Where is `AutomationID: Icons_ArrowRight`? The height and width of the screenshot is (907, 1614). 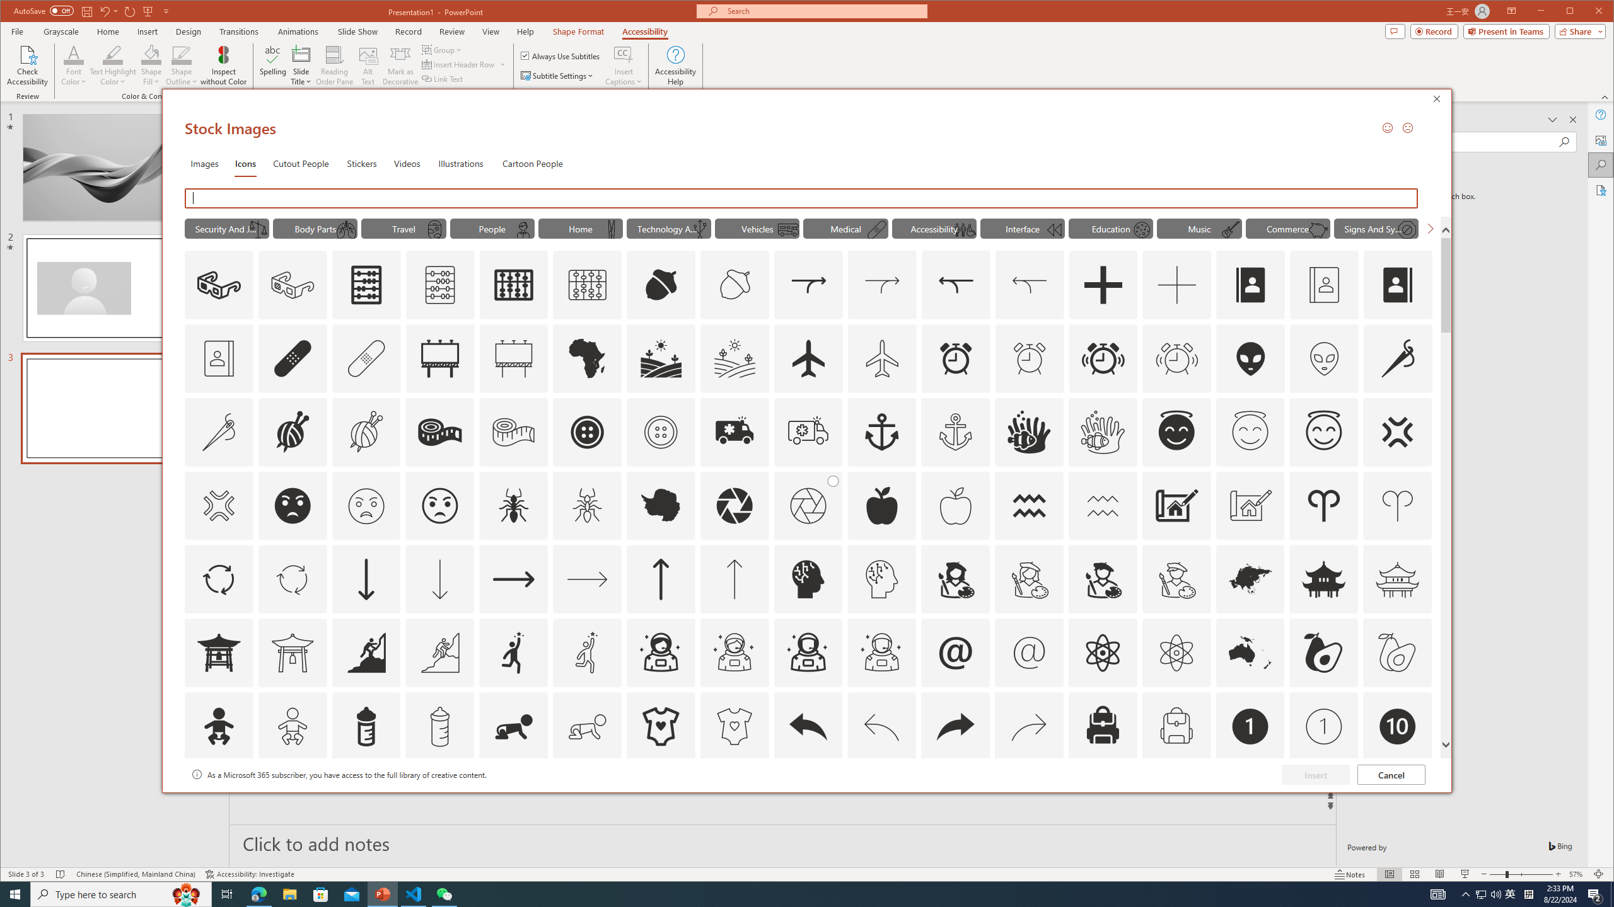
AutomationID: Icons_ArrowRight is located at coordinates (513, 579).